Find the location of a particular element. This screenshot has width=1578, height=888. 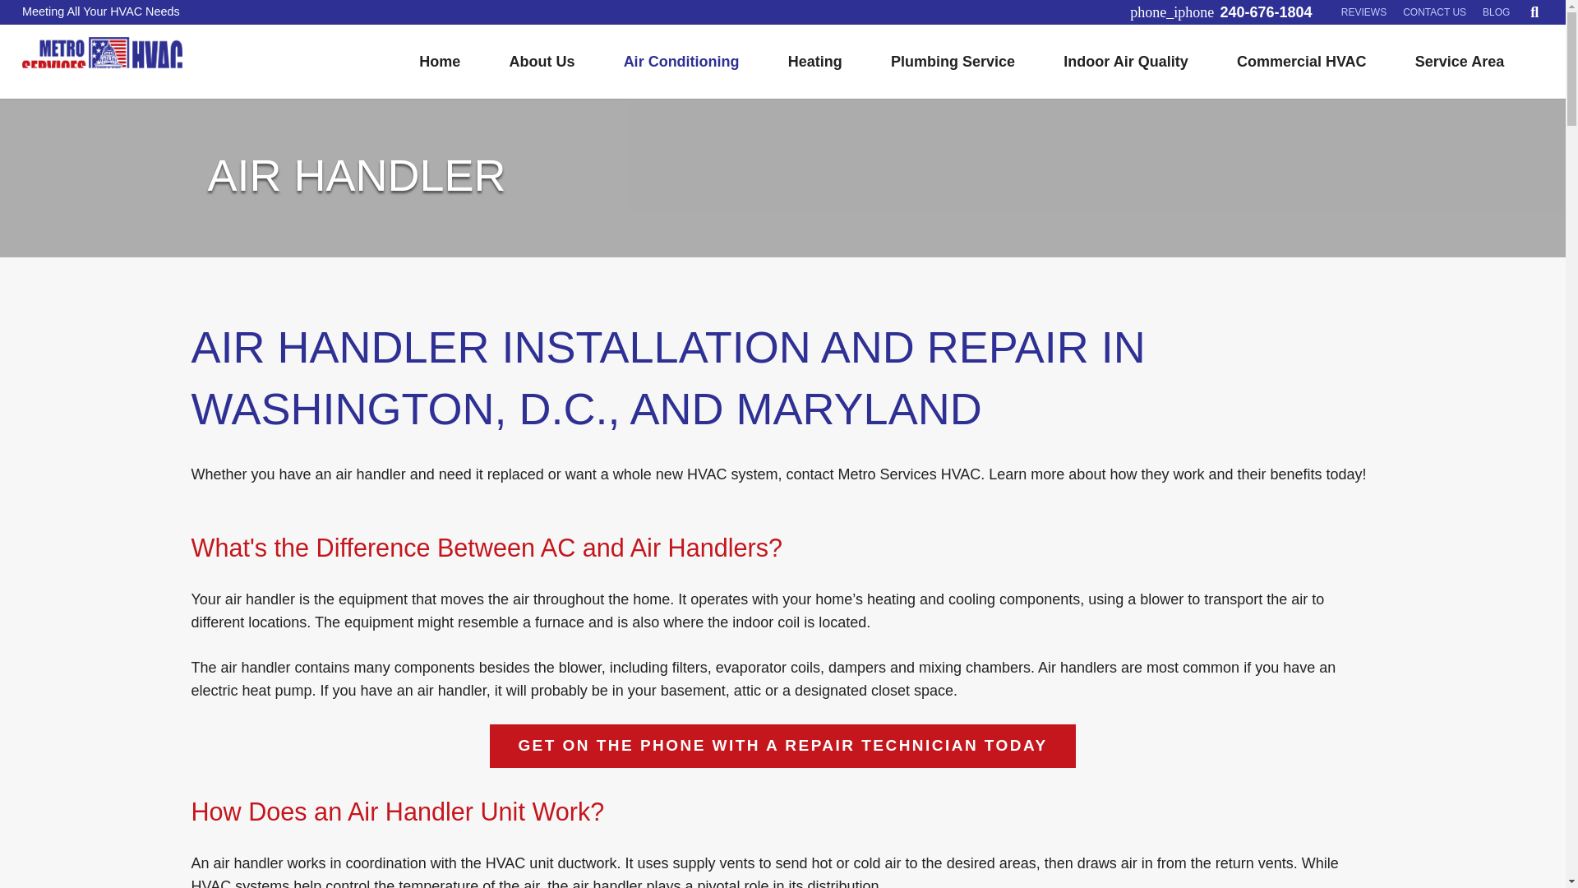

About Us is located at coordinates (542, 61).